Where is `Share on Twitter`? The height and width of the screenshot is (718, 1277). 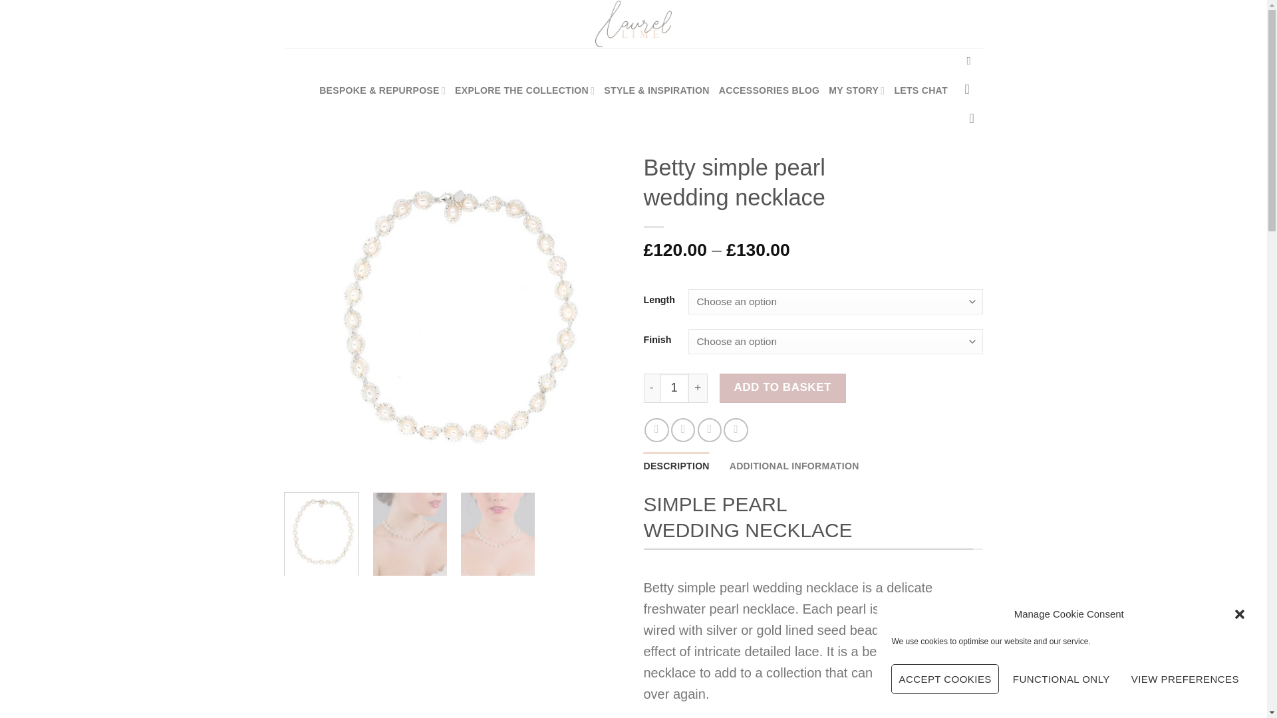 Share on Twitter is located at coordinates (682, 429).